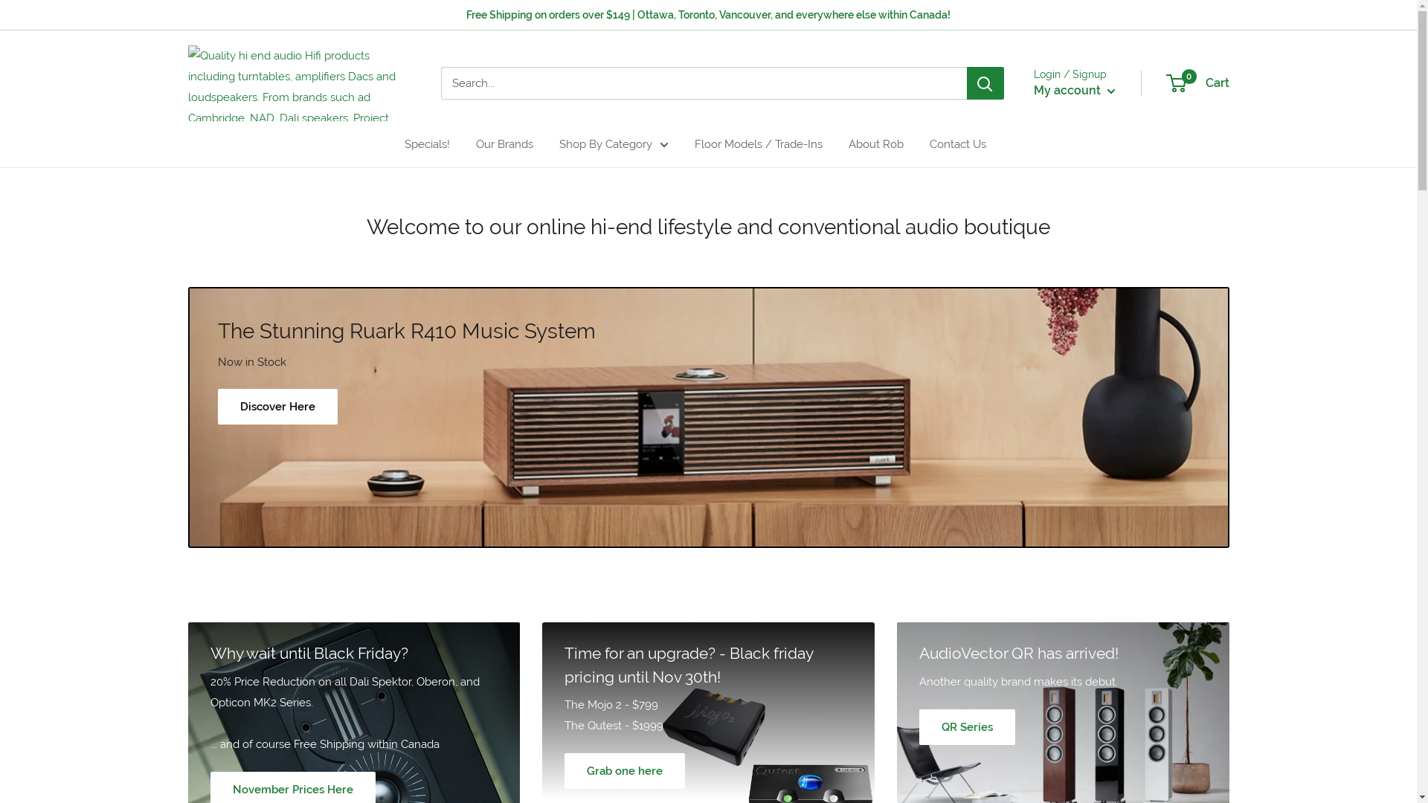 Image resolution: width=1428 pixels, height=803 pixels. I want to click on Floor Models / Trade-Ins, so click(759, 144).